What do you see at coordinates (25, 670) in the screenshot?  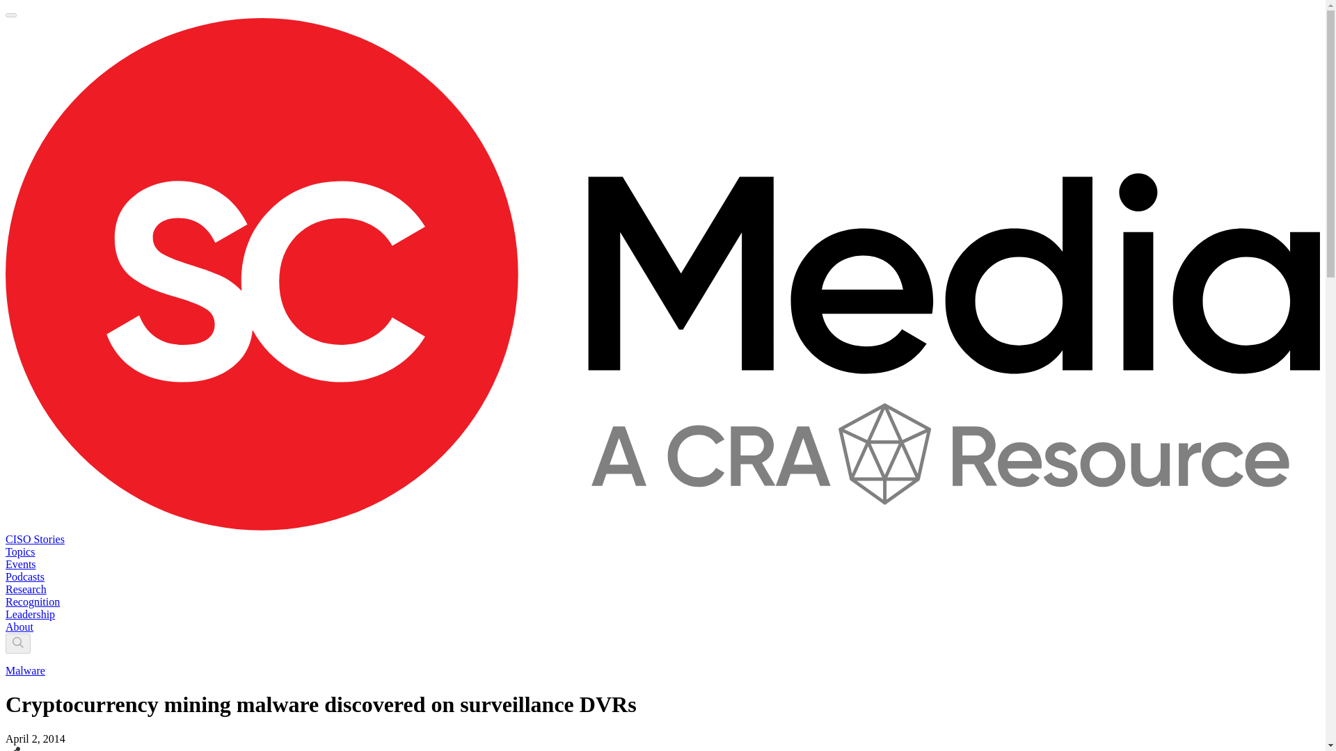 I see `Malware` at bounding box center [25, 670].